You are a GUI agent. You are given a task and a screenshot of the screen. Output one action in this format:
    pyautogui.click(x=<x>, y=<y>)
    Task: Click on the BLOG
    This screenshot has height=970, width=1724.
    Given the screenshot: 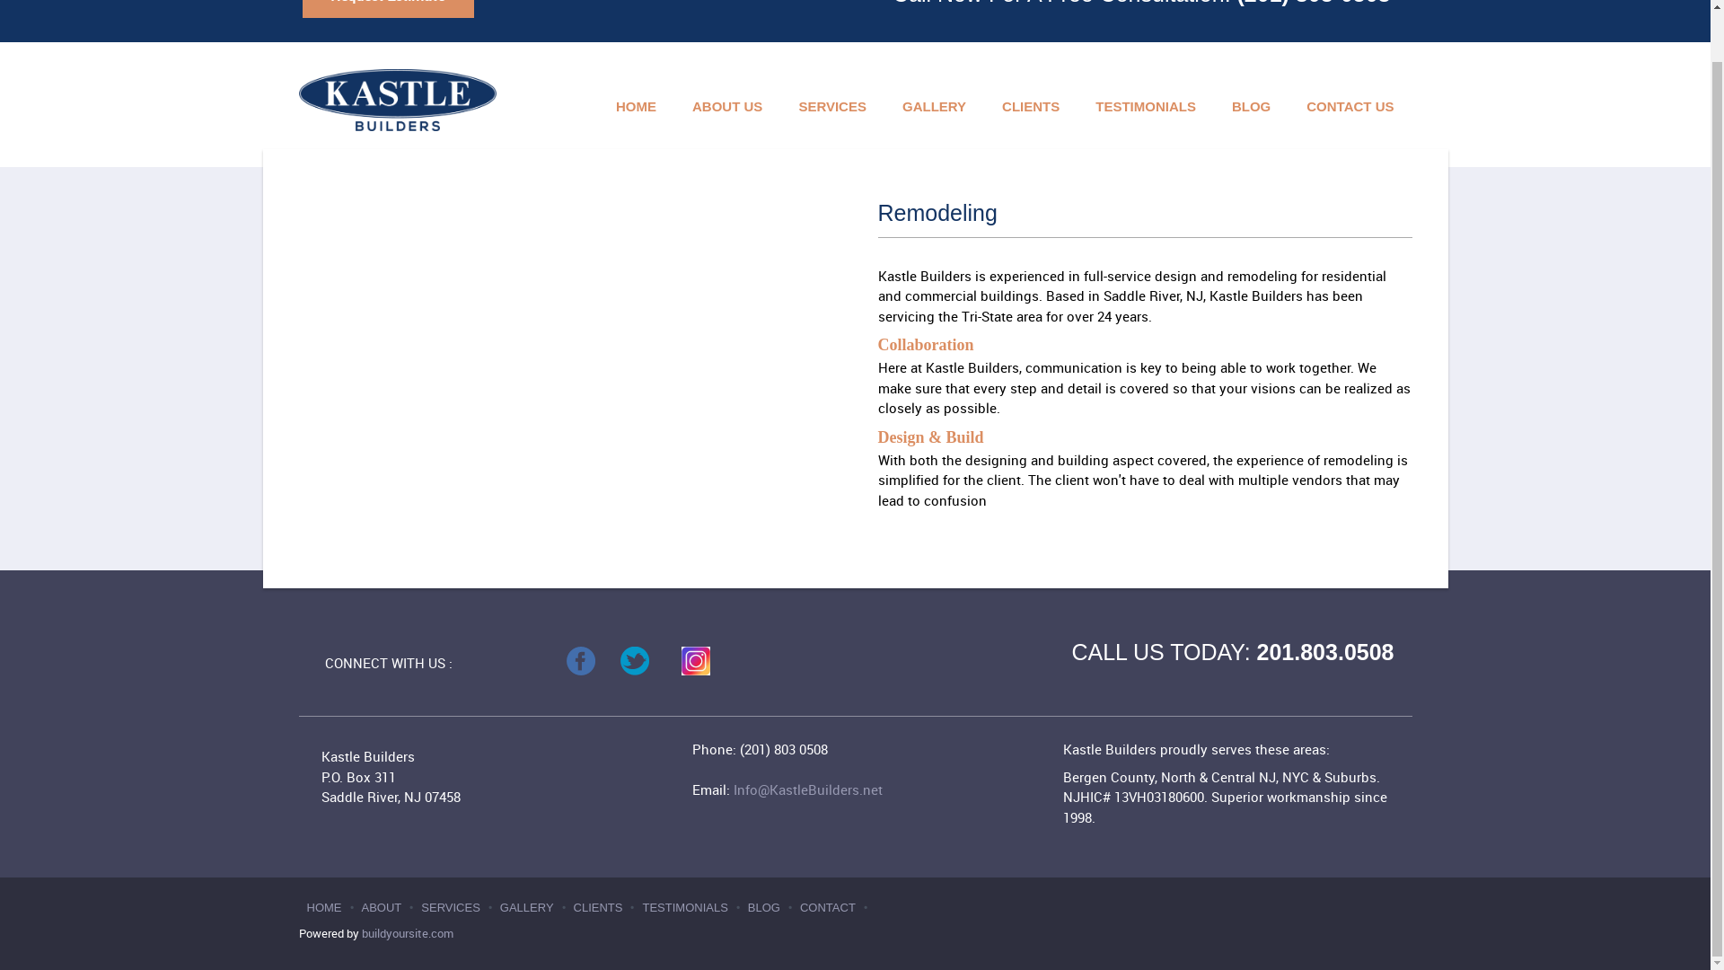 What is the action you would take?
    pyautogui.click(x=765, y=907)
    